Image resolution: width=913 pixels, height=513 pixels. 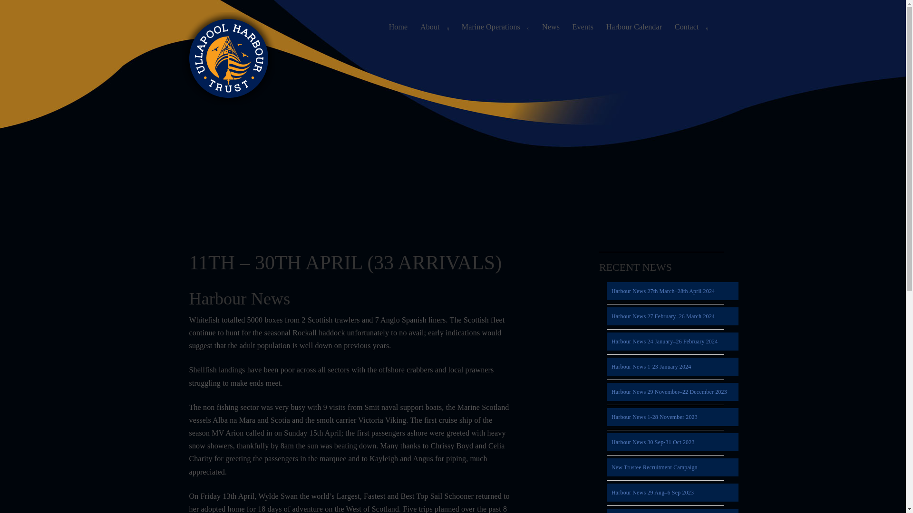 I want to click on Permanent link to Harbour News 30 Sep-31 Oct 2023, so click(x=672, y=442).